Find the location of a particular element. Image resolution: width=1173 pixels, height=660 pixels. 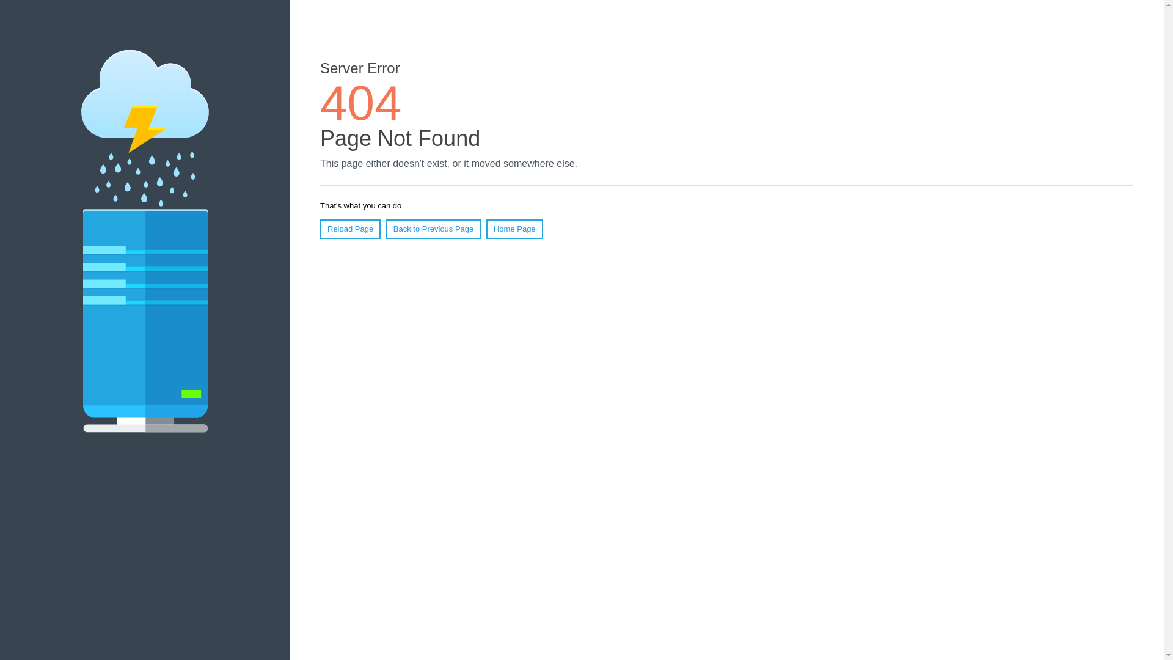

Reload Page is located at coordinates (351, 229).